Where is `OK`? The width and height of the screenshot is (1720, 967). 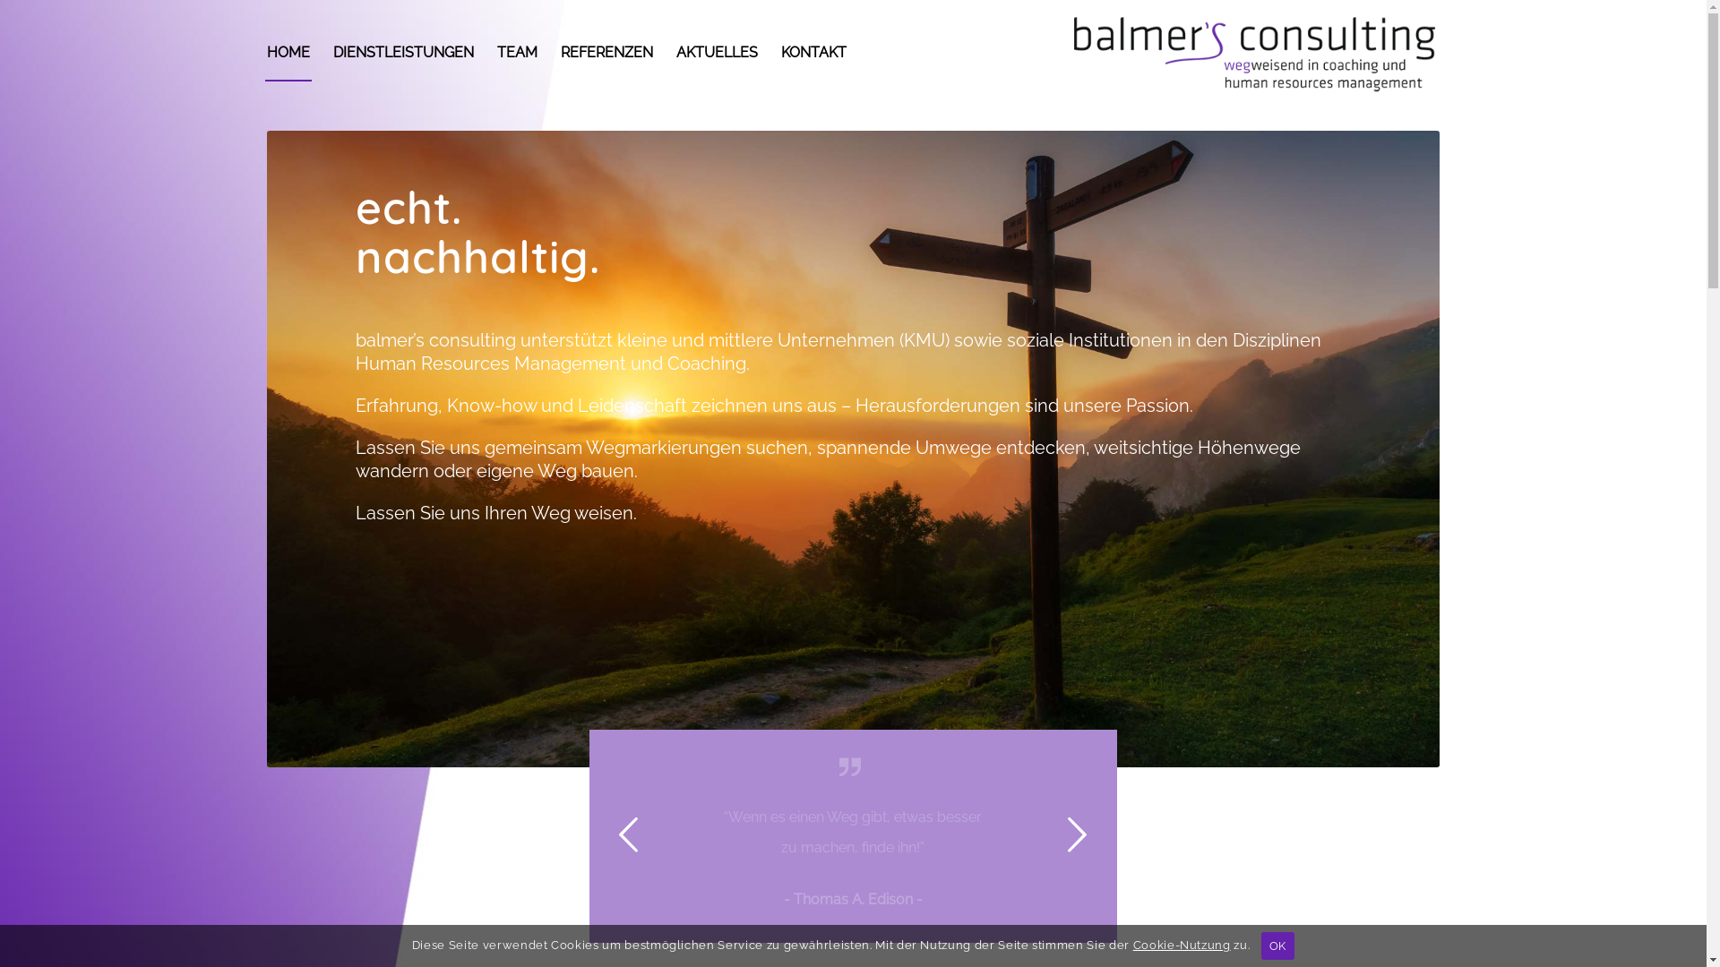
OK is located at coordinates (1277, 946).